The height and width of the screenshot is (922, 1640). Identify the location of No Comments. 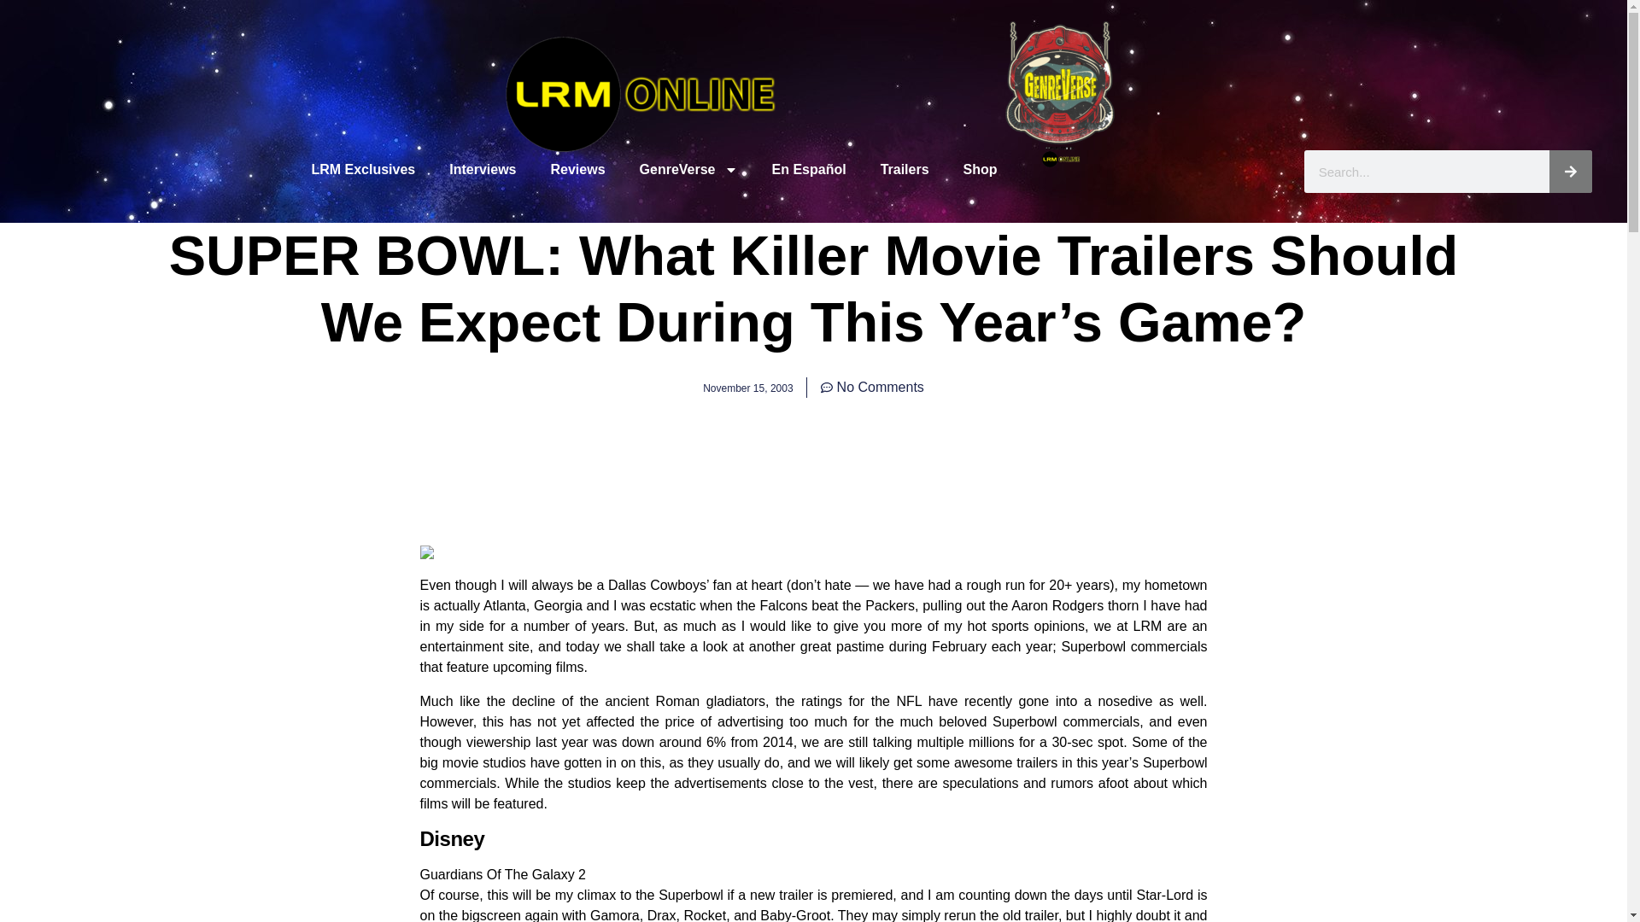
(873, 387).